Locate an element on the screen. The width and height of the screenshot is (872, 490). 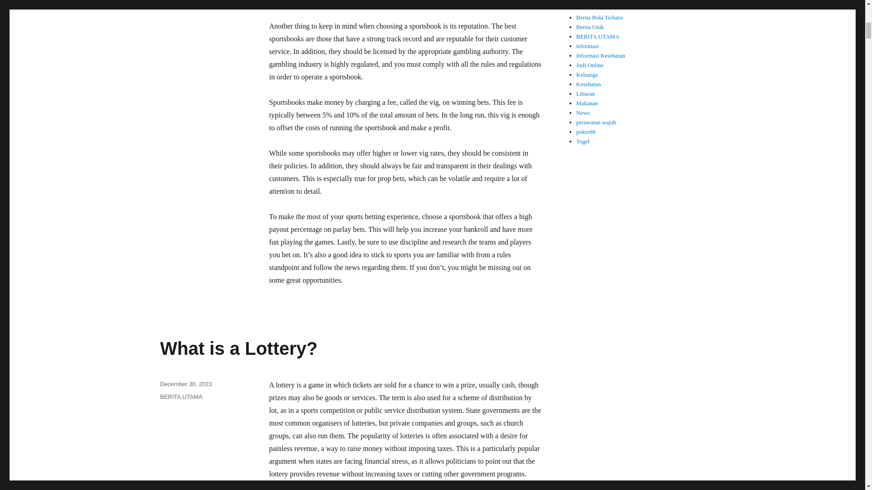
What is a Lottery? is located at coordinates (238, 348).